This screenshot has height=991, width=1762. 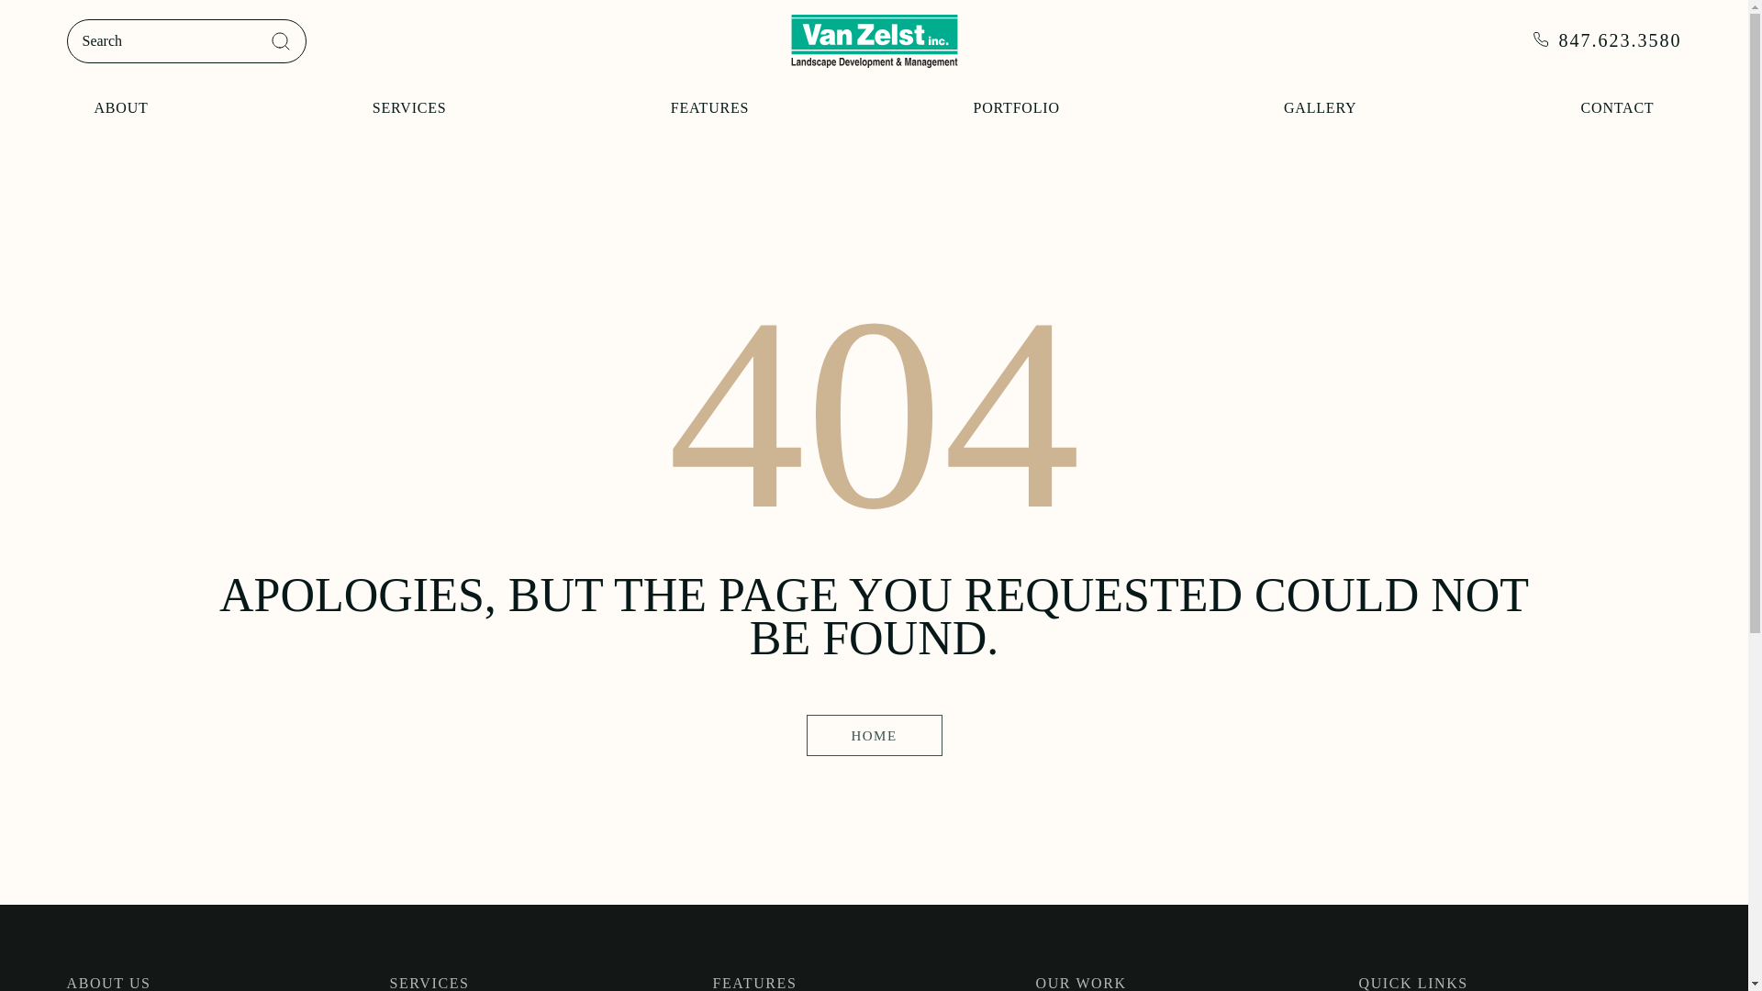 I want to click on GALLERY, so click(x=1320, y=108).